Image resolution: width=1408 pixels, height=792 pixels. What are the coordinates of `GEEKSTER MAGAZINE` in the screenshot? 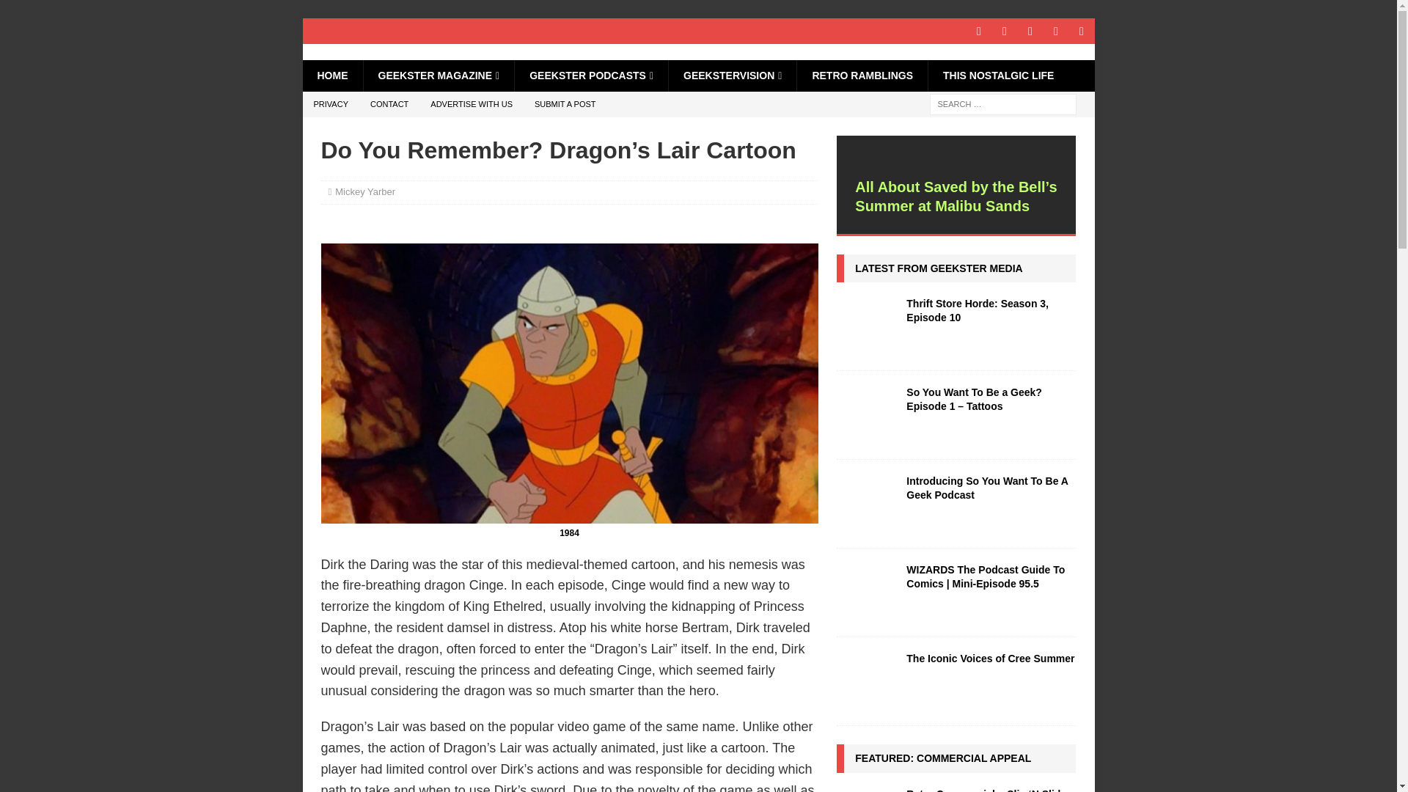 It's located at (437, 76).